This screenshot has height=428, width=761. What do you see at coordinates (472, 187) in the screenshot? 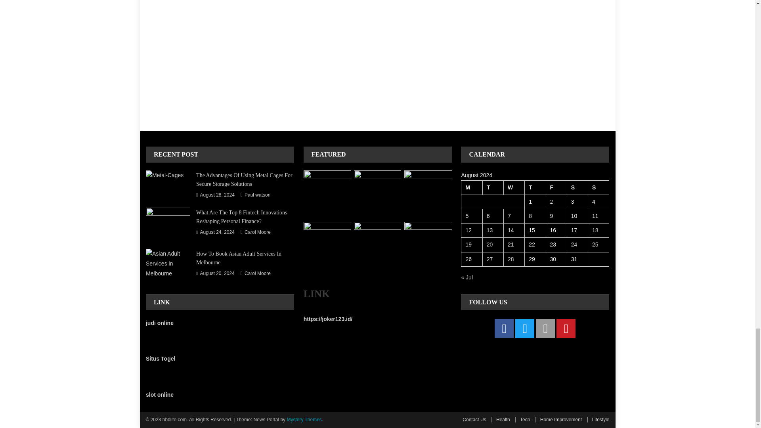
I see `Monday` at bounding box center [472, 187].